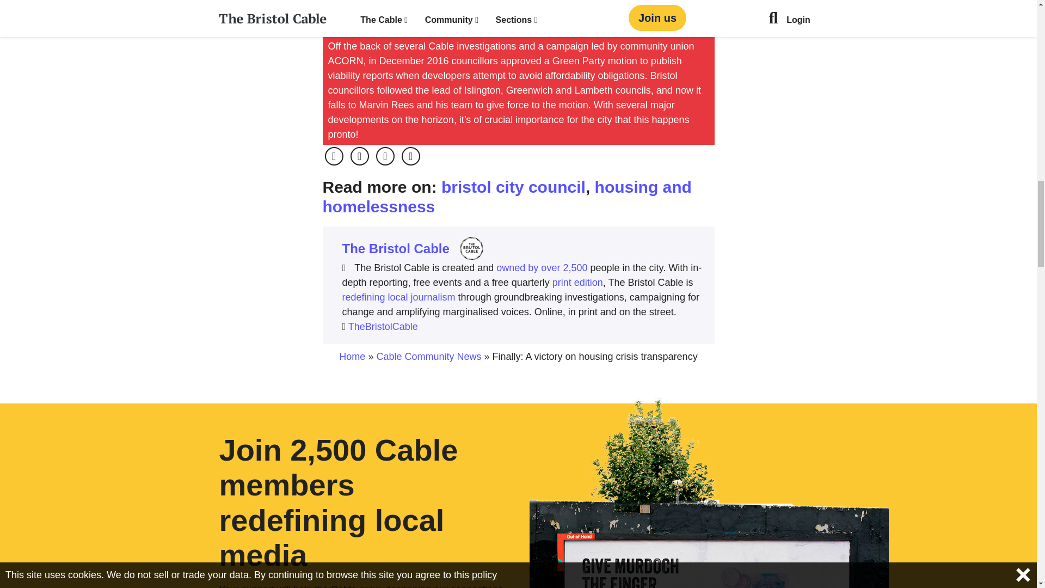 Image resolution: width=1045 pixels, height=588 pixels. What do you see at coordinates (359, 156) in the screenshot?
I see `Opens in a new tab` at bounding box center [359, 156].